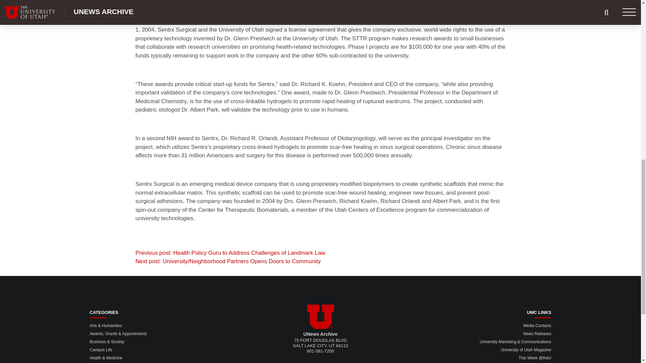  What do you see at coordinates (526, 350) in the screenshot?
I see `University of Utah Magazine` at bounding box center [526, 350].